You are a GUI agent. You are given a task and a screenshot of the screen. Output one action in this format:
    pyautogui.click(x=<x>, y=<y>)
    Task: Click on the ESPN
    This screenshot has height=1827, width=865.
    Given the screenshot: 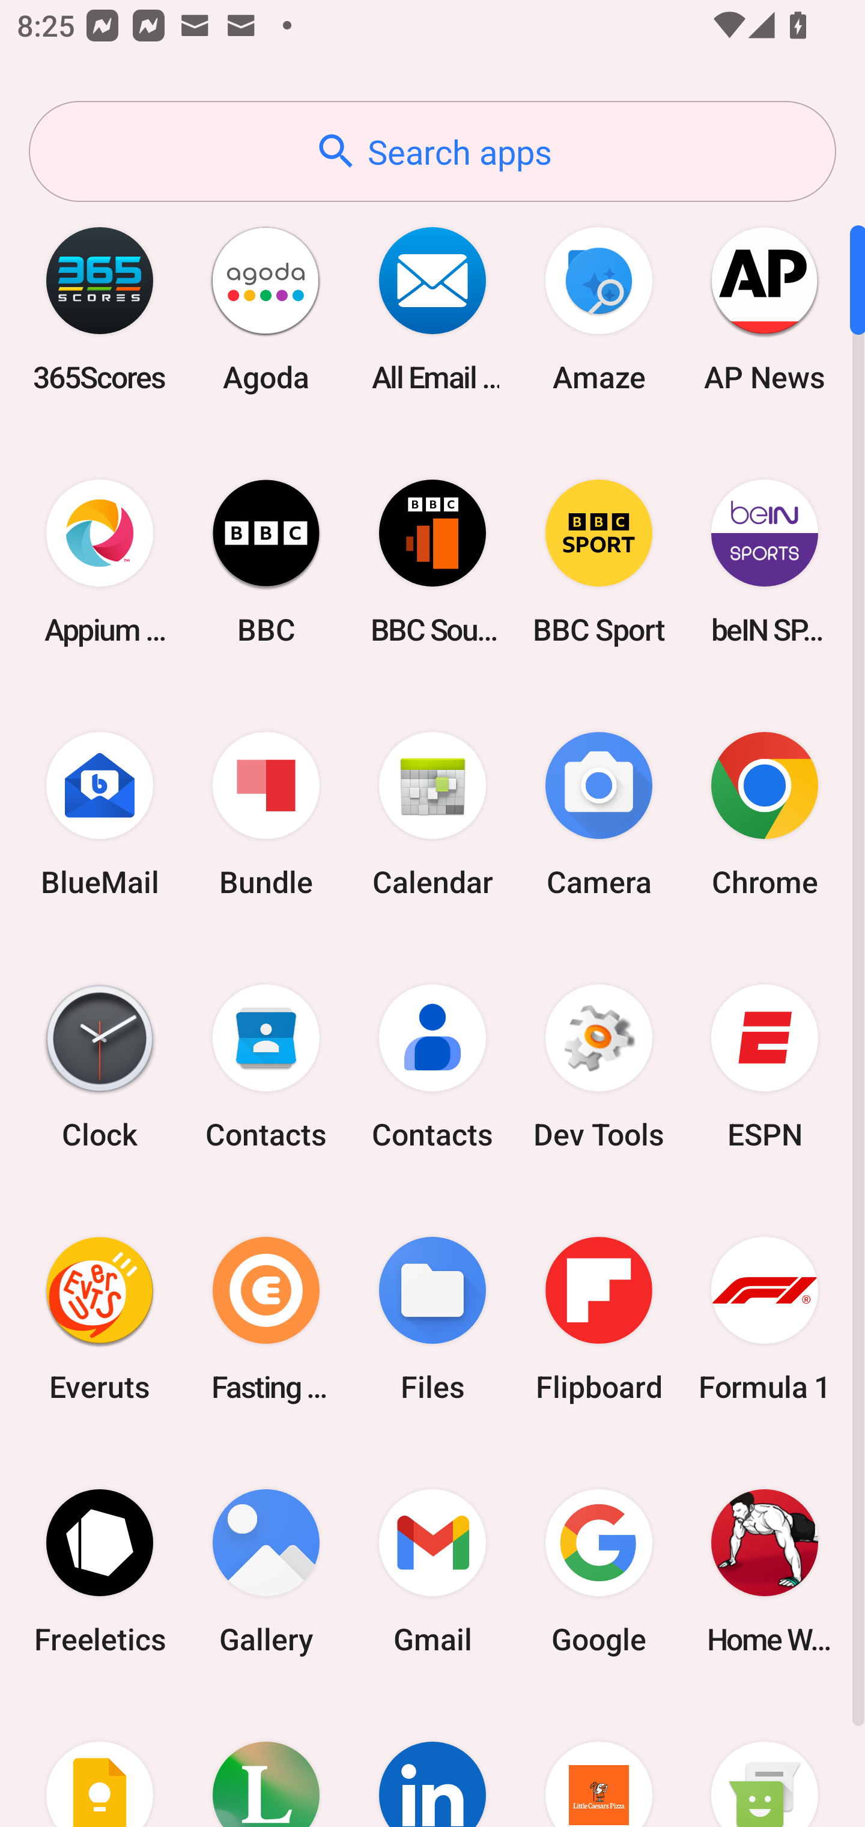 What is the action you would take?
    pyautogui.click(x=765, y=1067)
    